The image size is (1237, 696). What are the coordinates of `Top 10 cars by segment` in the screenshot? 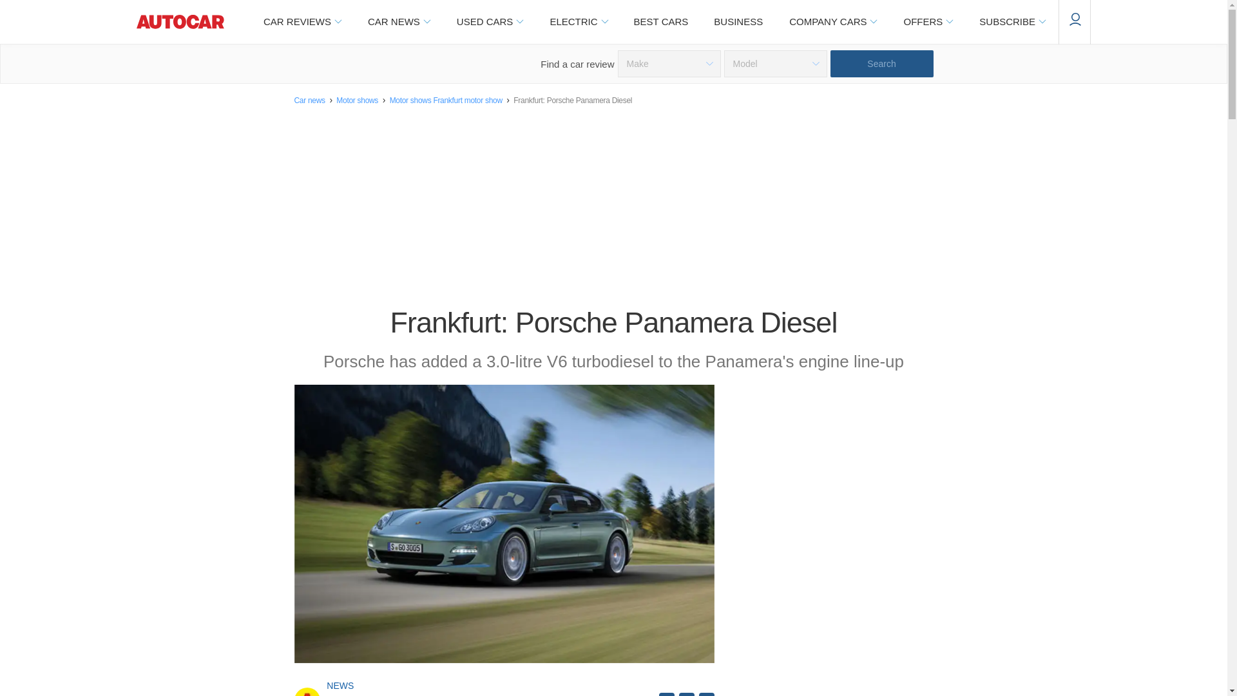 It's located at (661, 22).